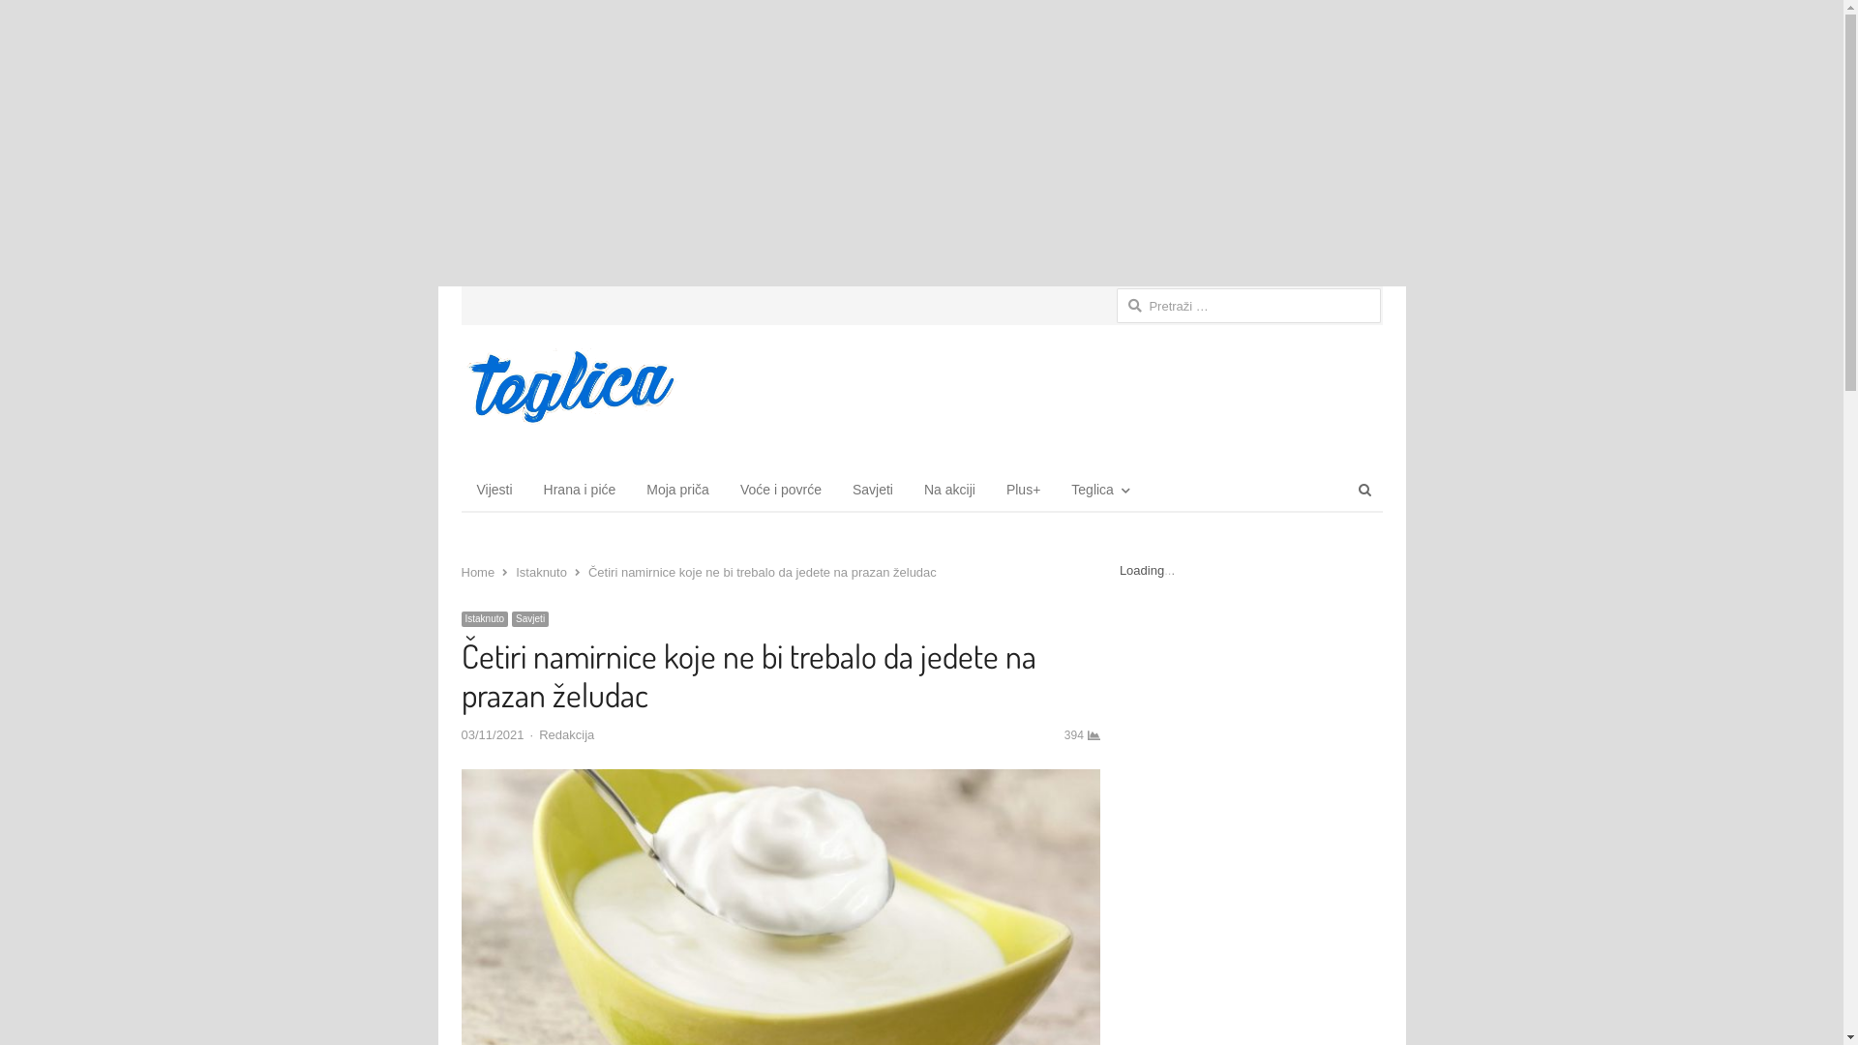 This screenshot has width=1858, height=1045. Describe the element at coordinates (40, 17) in the screenshot. I see `Pretraga` at that location.